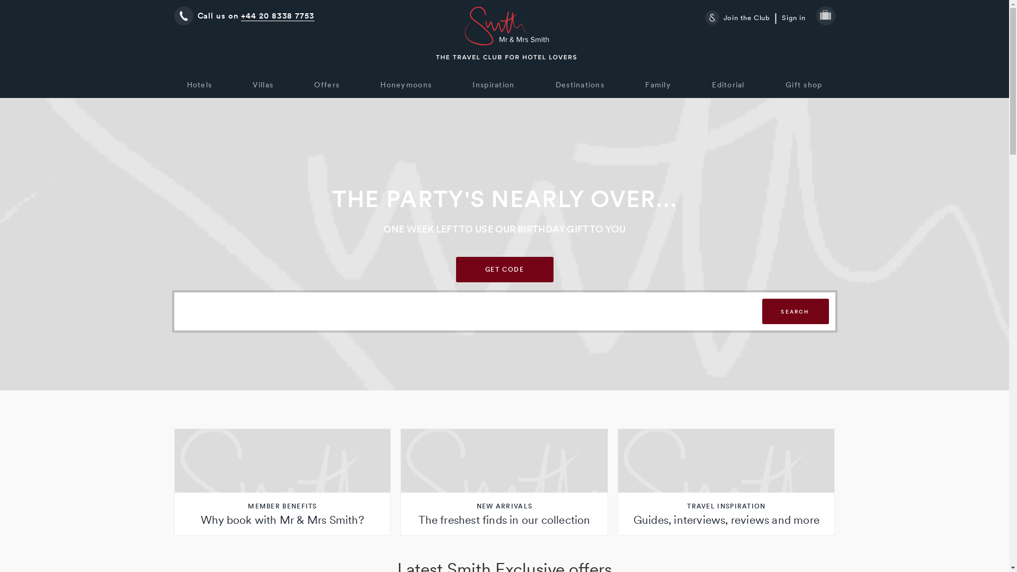 Image resolution: width=1017 pixels, height=572 pixels. What do you see at coordinates (506, 35) in the screenshot?
I see `Go to Mr & Mrs Smith homepage` at bounding box center [506, 35].